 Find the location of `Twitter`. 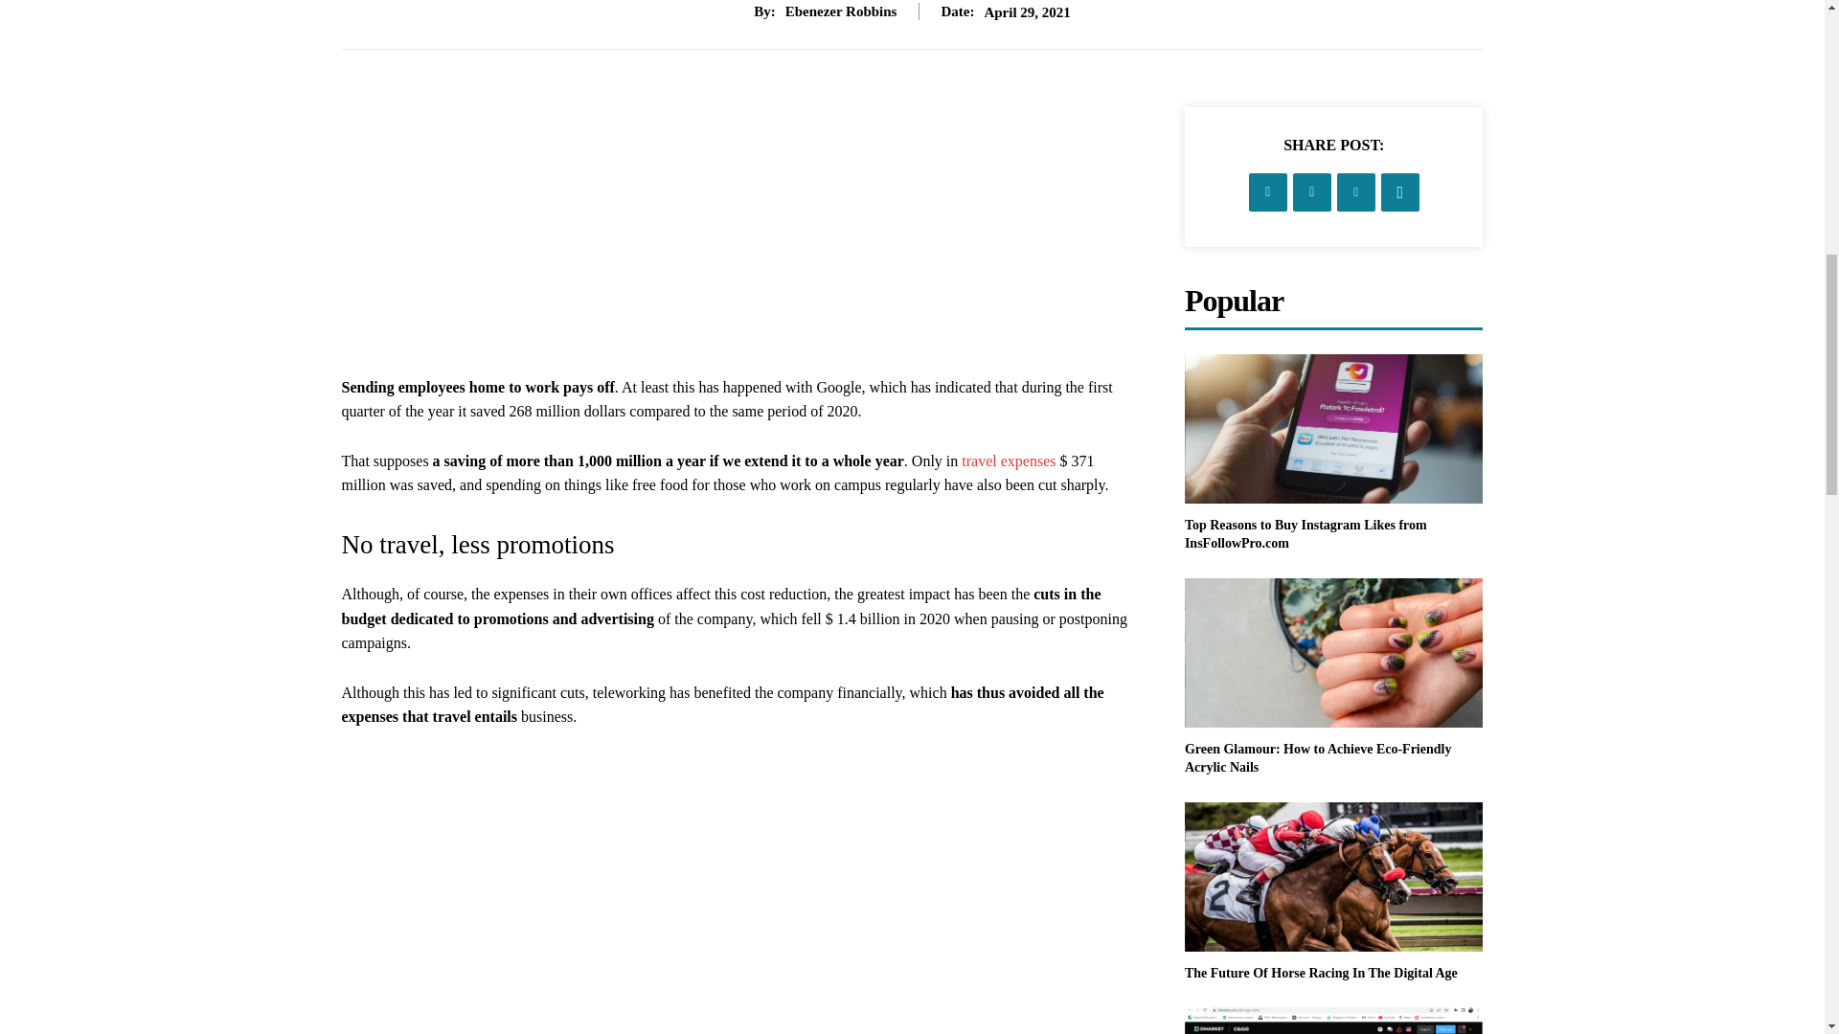

Twitter is located at coordinates (1312, 192).